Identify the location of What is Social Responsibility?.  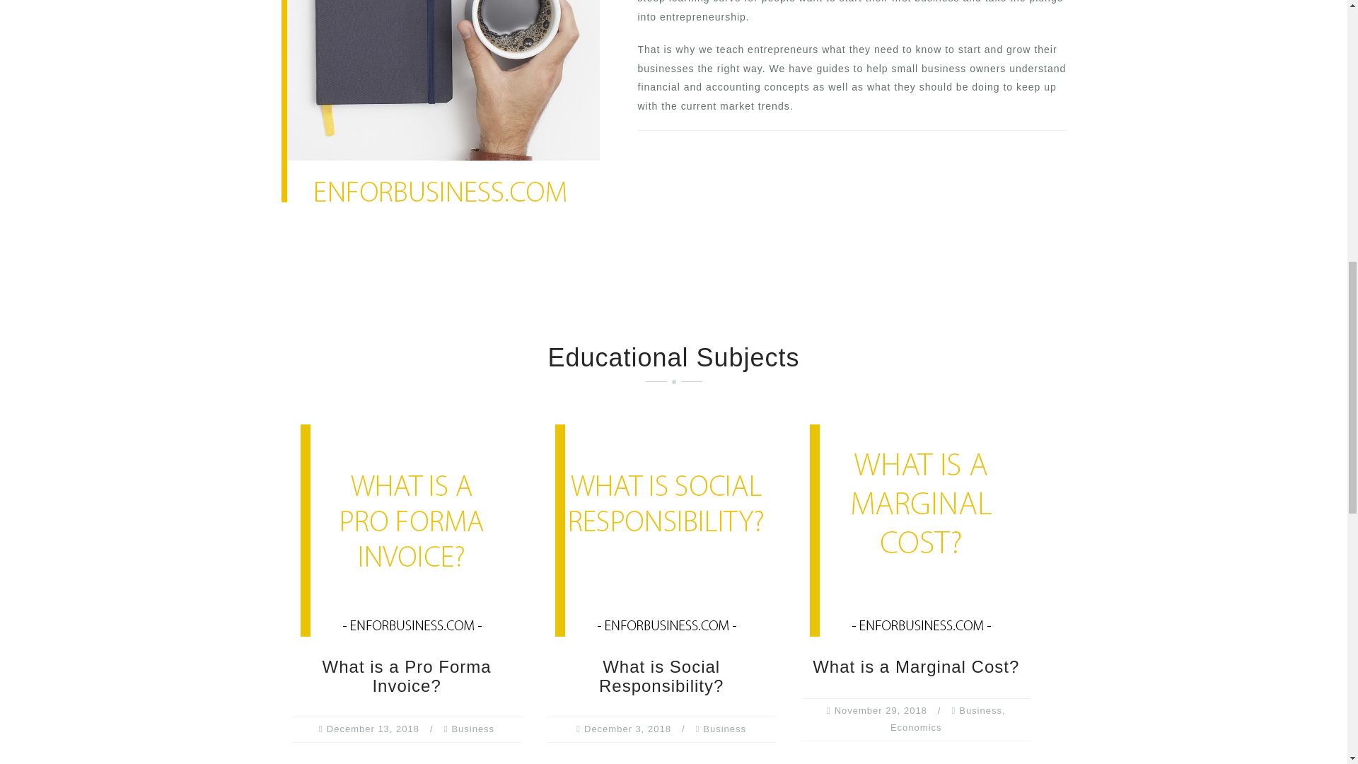
(661, 675).